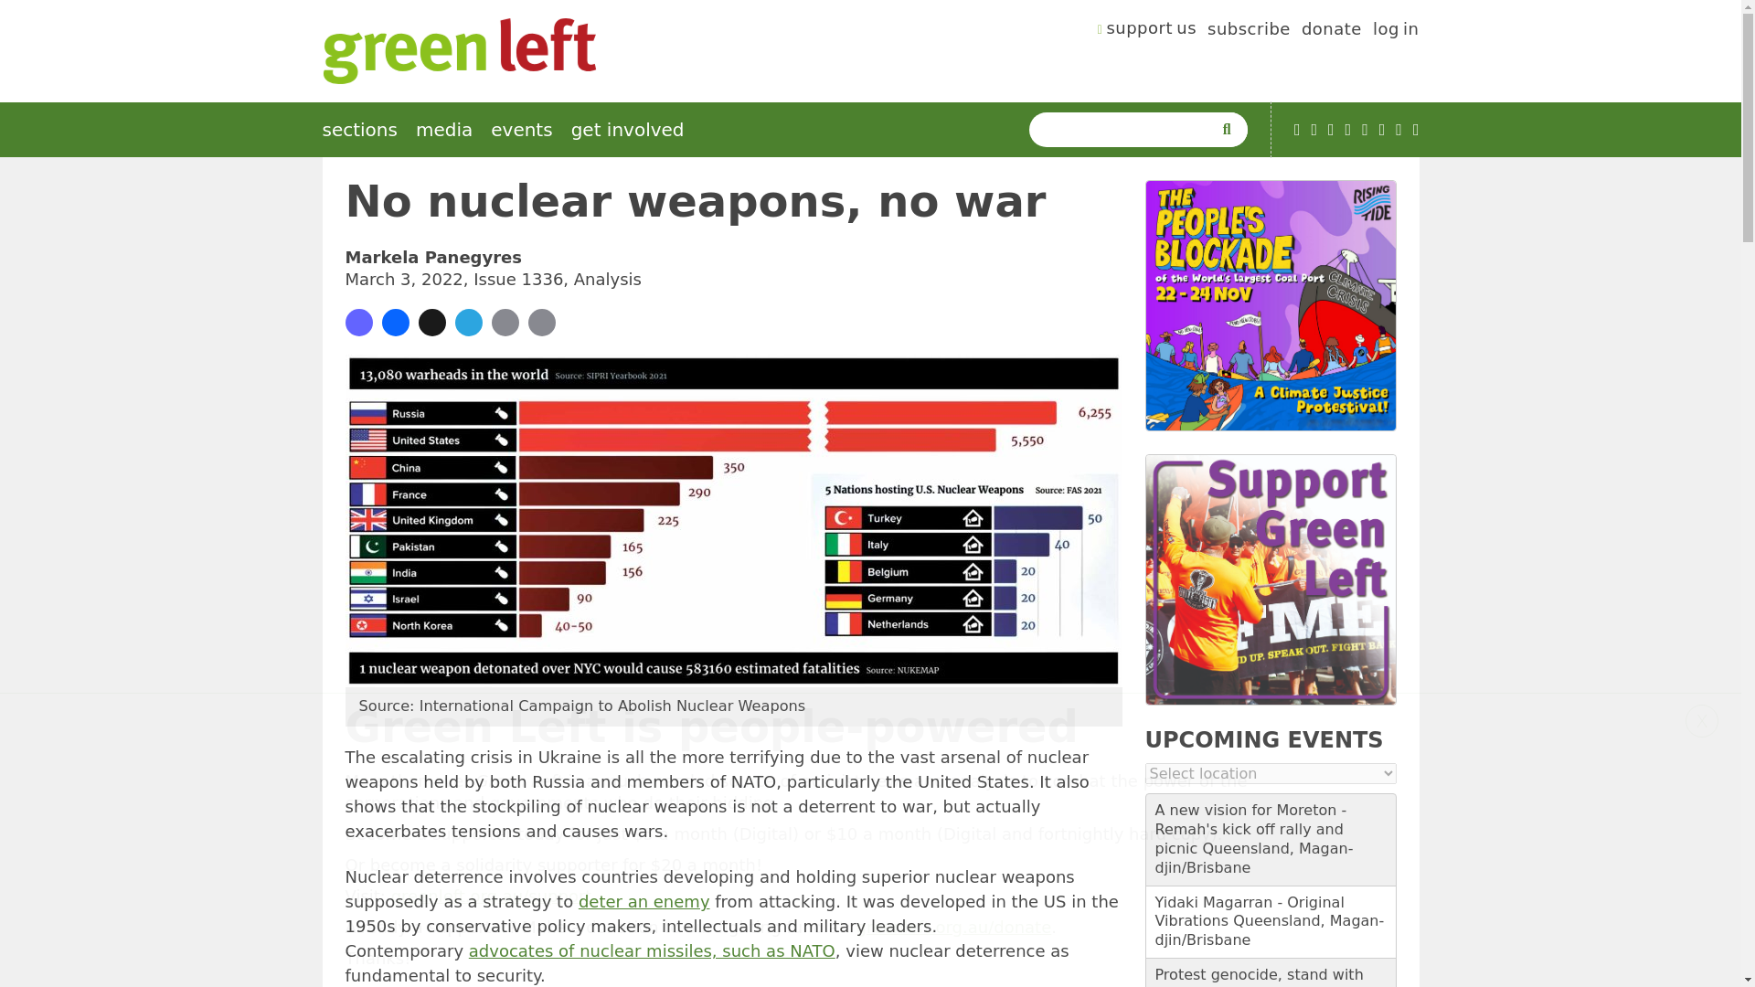  Describe the element at coordinates (358, 323) in the screenshot. I see `Share on Mastondon` at that location.